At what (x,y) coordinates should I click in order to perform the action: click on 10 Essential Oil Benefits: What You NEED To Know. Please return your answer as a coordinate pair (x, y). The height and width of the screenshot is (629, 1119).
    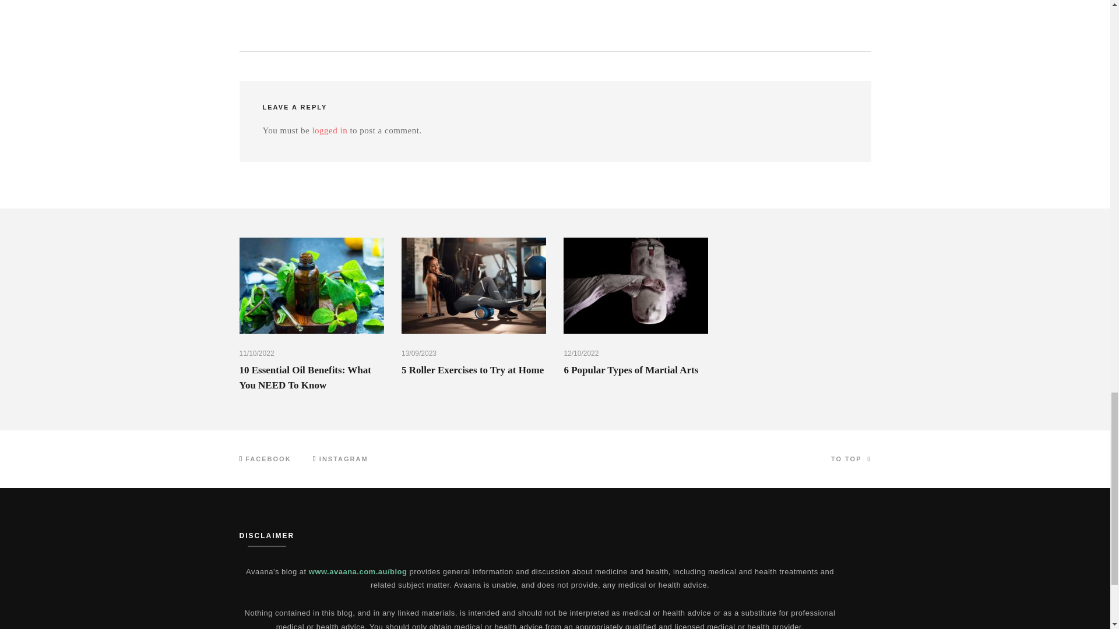
    Looking at the image, I should click on (304, 377).